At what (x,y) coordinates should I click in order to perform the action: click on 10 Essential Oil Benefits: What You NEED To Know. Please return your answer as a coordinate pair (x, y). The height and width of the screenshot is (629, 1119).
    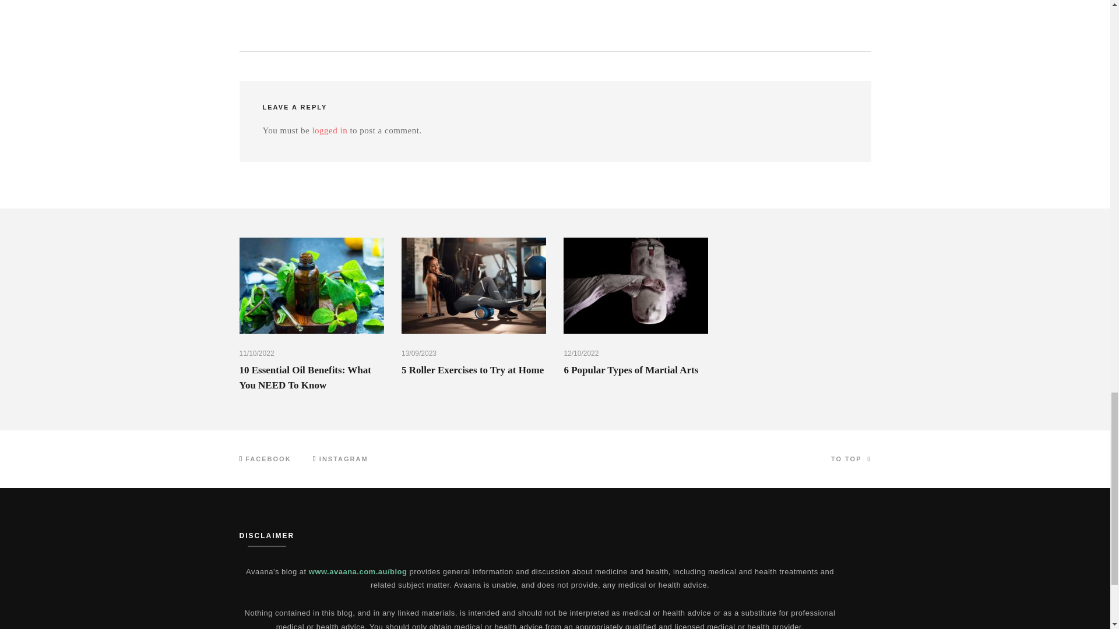
    Looking at the image, I should click on (304, 377).